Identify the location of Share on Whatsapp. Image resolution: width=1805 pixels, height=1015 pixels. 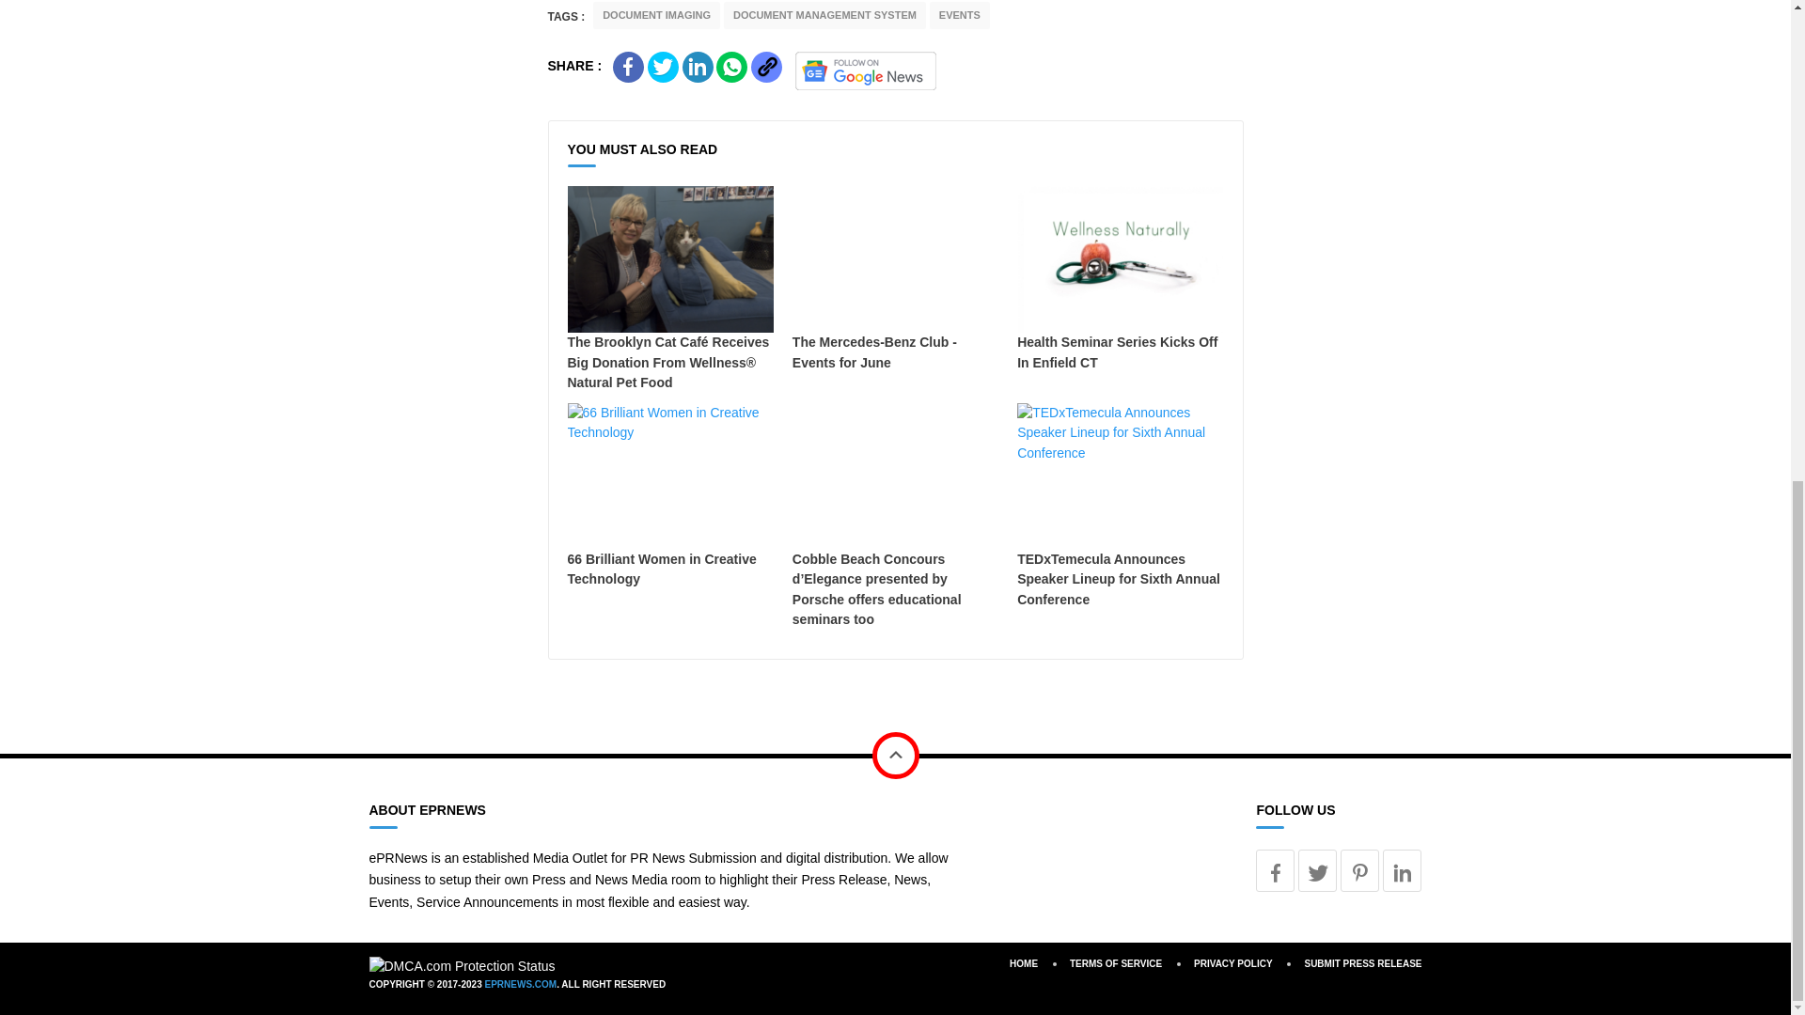
(731, 67).